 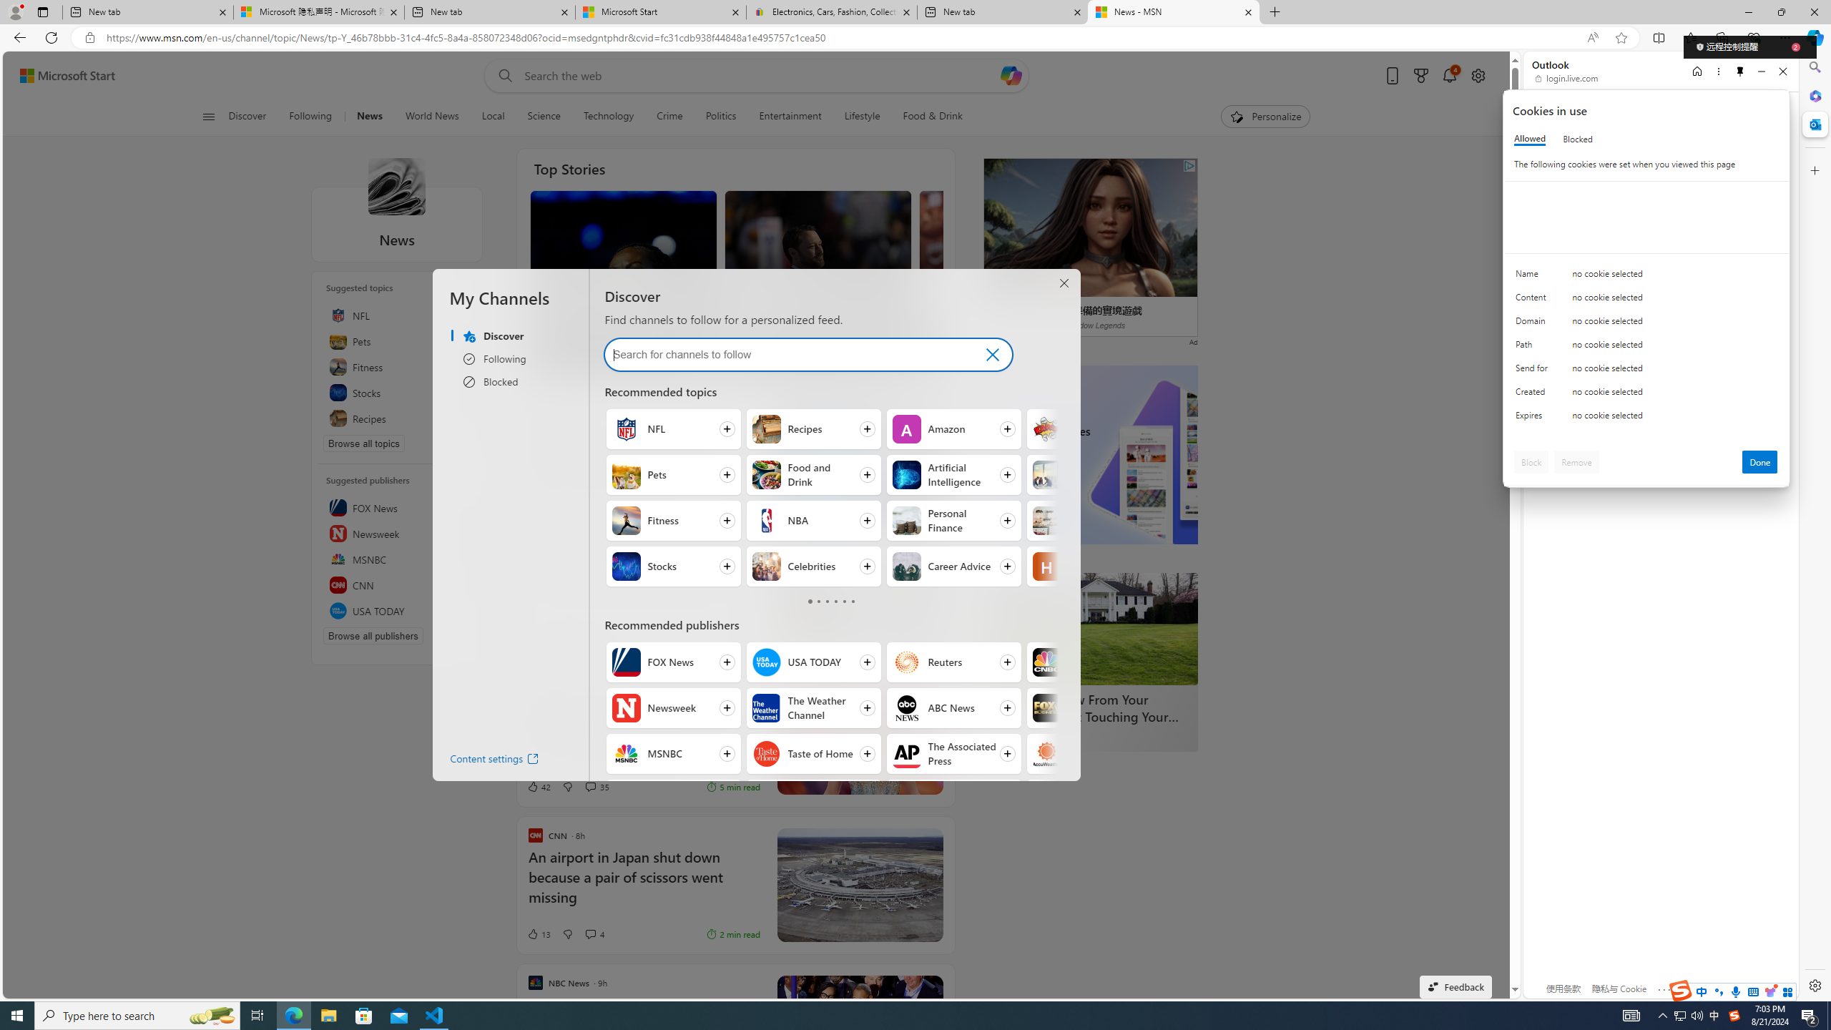 I want to click on Follow Comics, so click(x=1094, y=428).